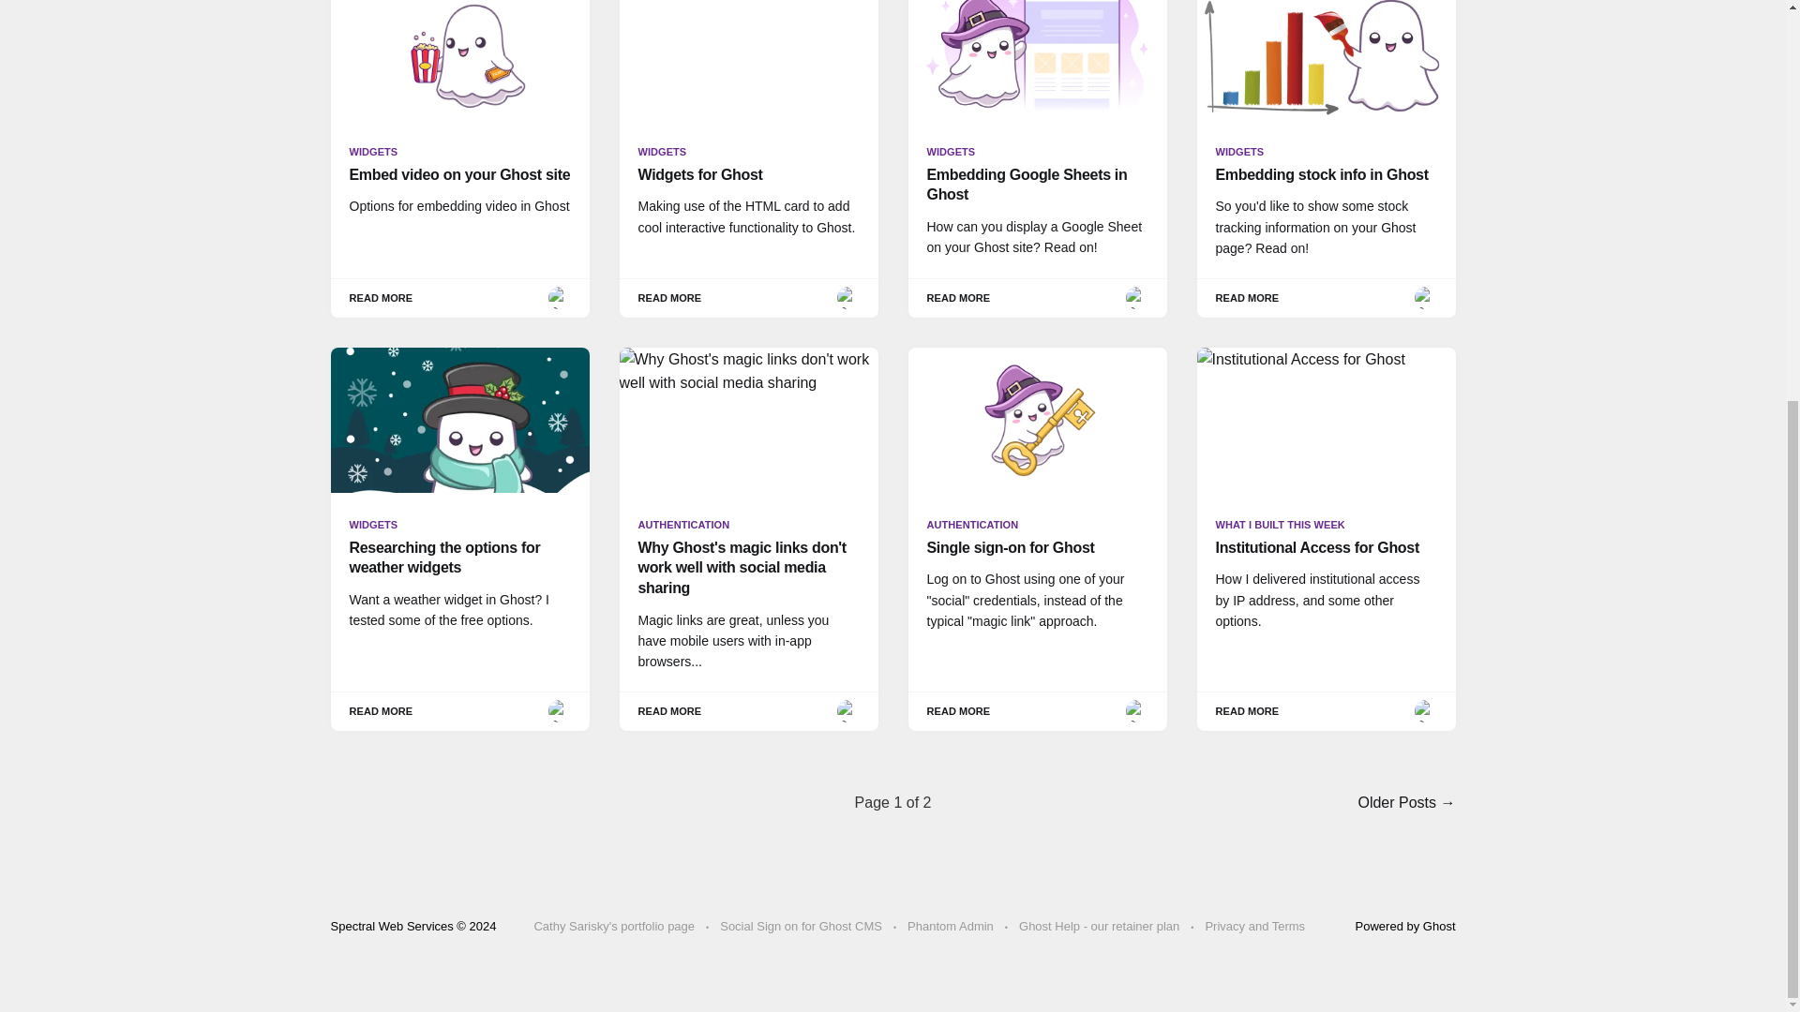  What do you see at coordinates (1405, 926) in the screenshot?
I see `Powered by Ghost` at bounding box center [1405, 926].